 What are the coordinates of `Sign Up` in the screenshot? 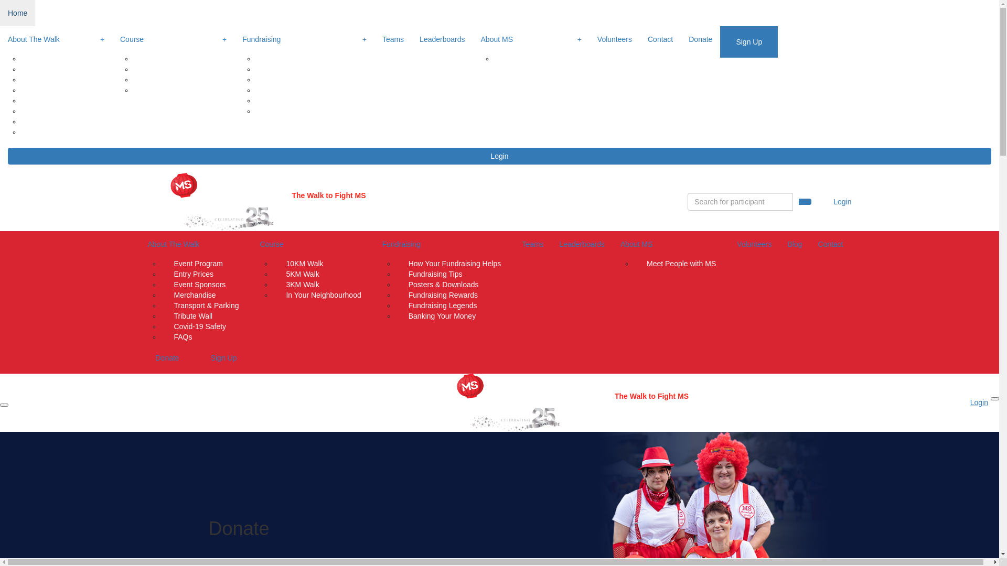 It's located at (749, 42).